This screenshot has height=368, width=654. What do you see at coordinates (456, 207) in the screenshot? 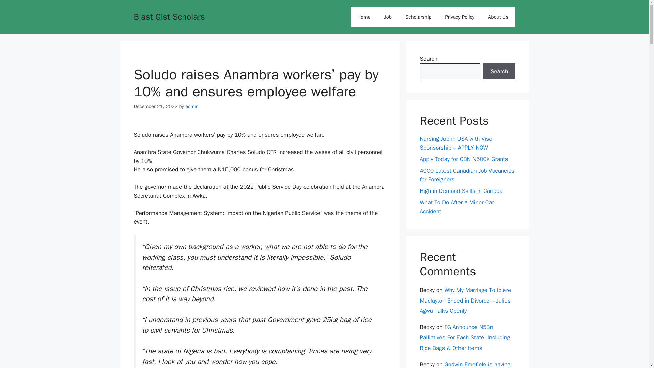
I see `What To Do After A Minor Car Accident` at bounding box center [456, 207].